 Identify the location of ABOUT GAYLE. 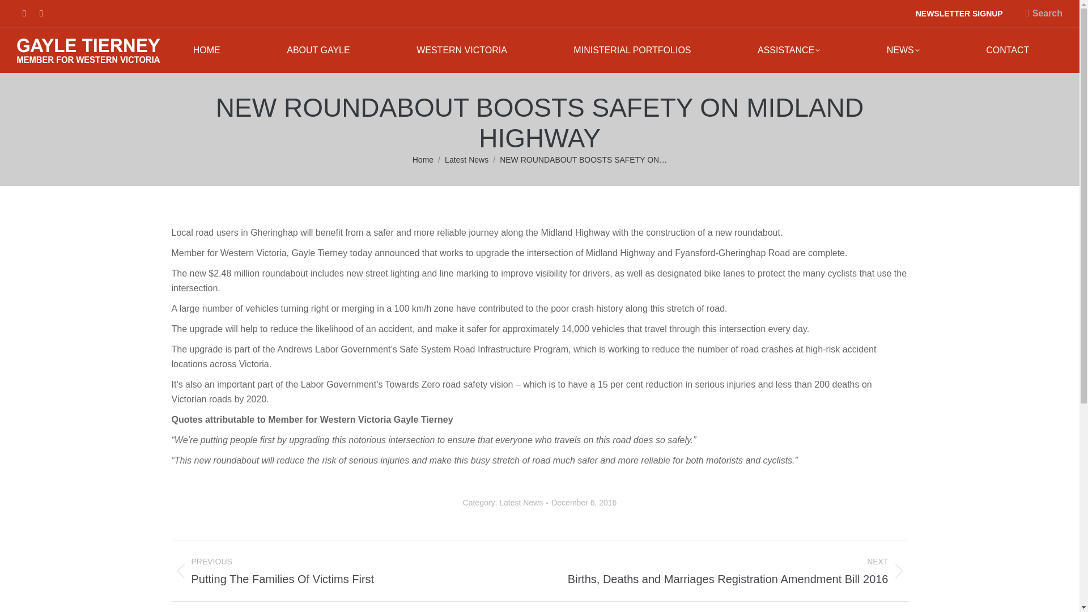
(318, 50).